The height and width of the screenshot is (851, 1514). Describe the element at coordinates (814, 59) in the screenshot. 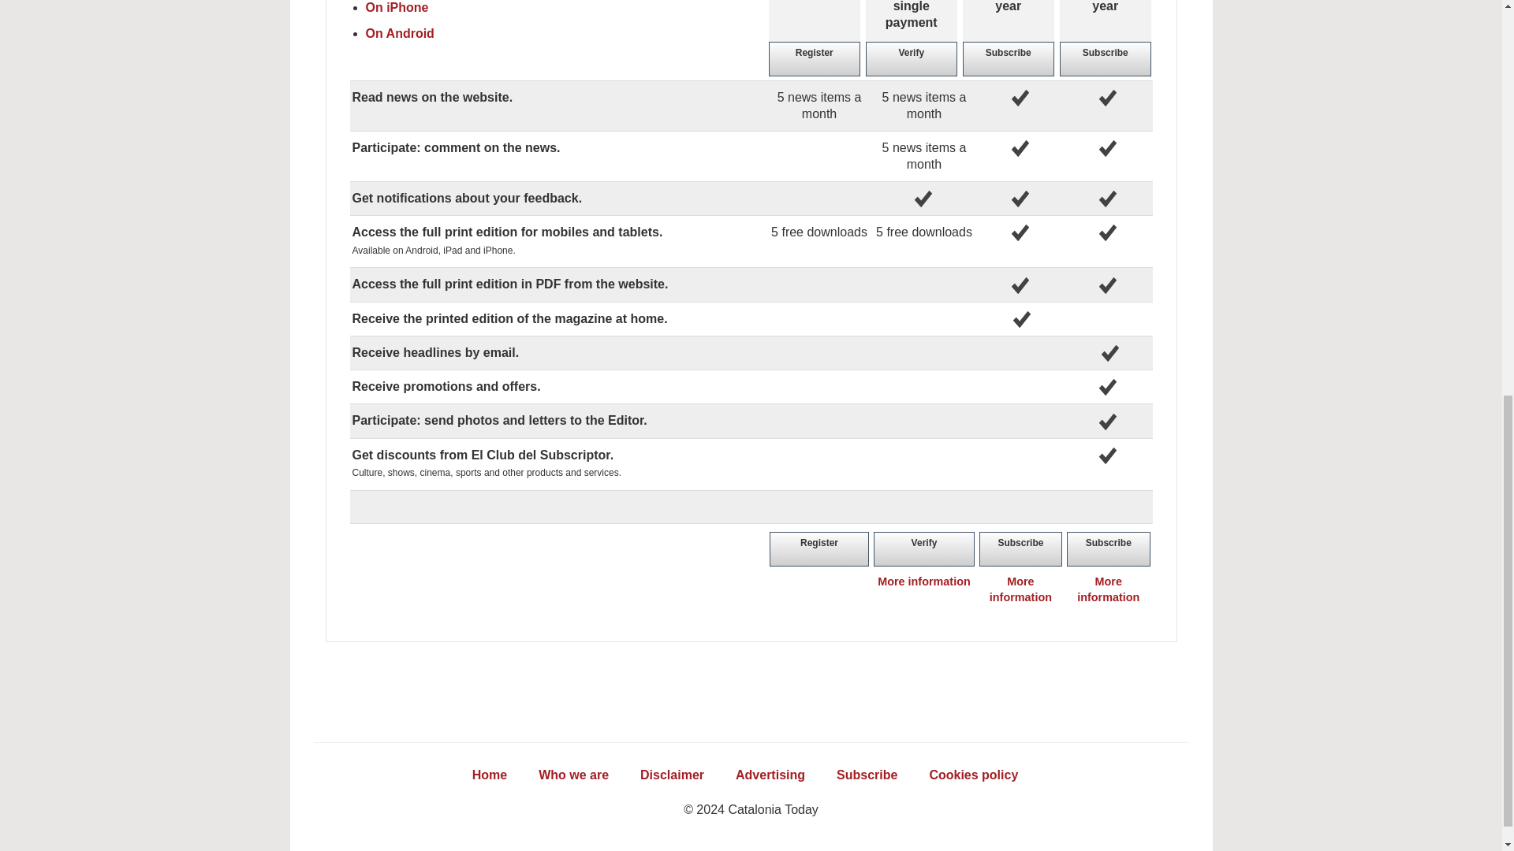

I see `Register` at that location.